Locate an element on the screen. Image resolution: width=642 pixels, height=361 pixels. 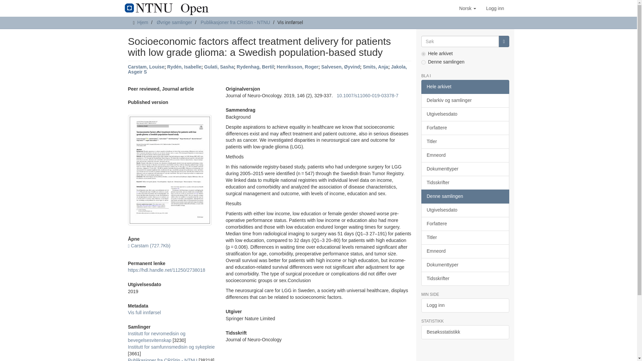
Rydenhag, Bertil is located at coordinates (255, 67).